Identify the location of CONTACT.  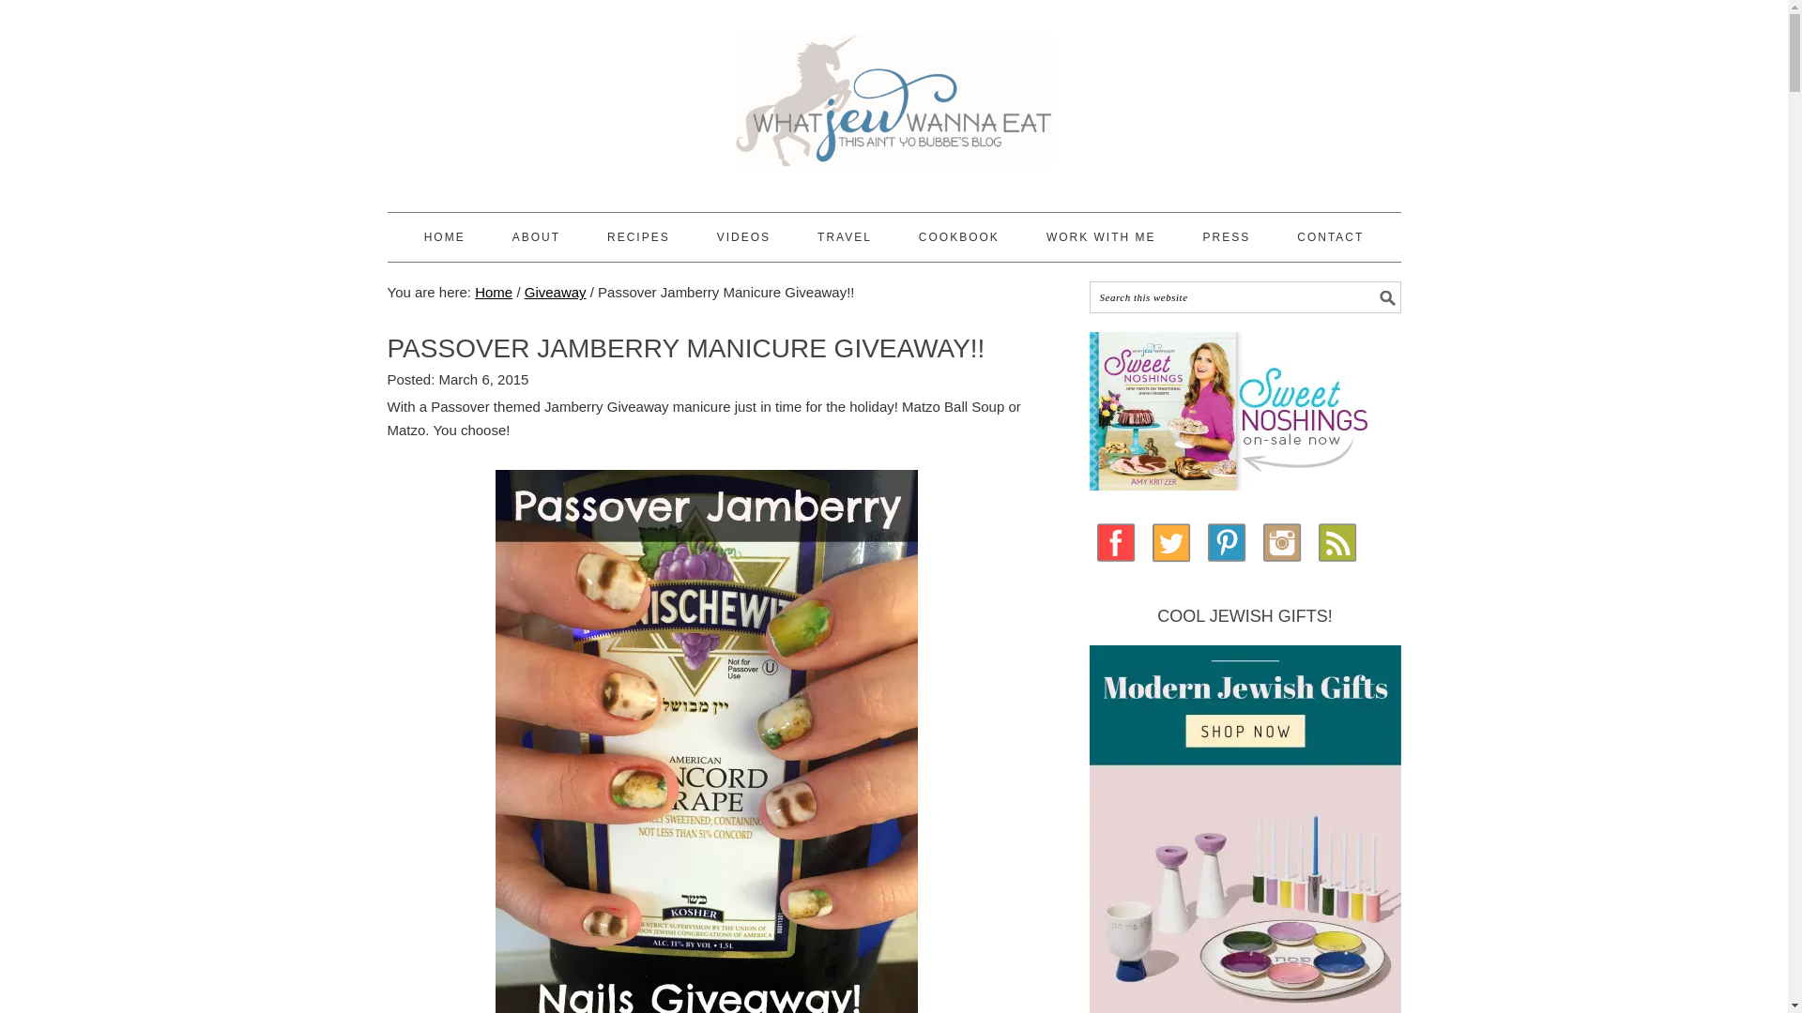
(1331, 236).